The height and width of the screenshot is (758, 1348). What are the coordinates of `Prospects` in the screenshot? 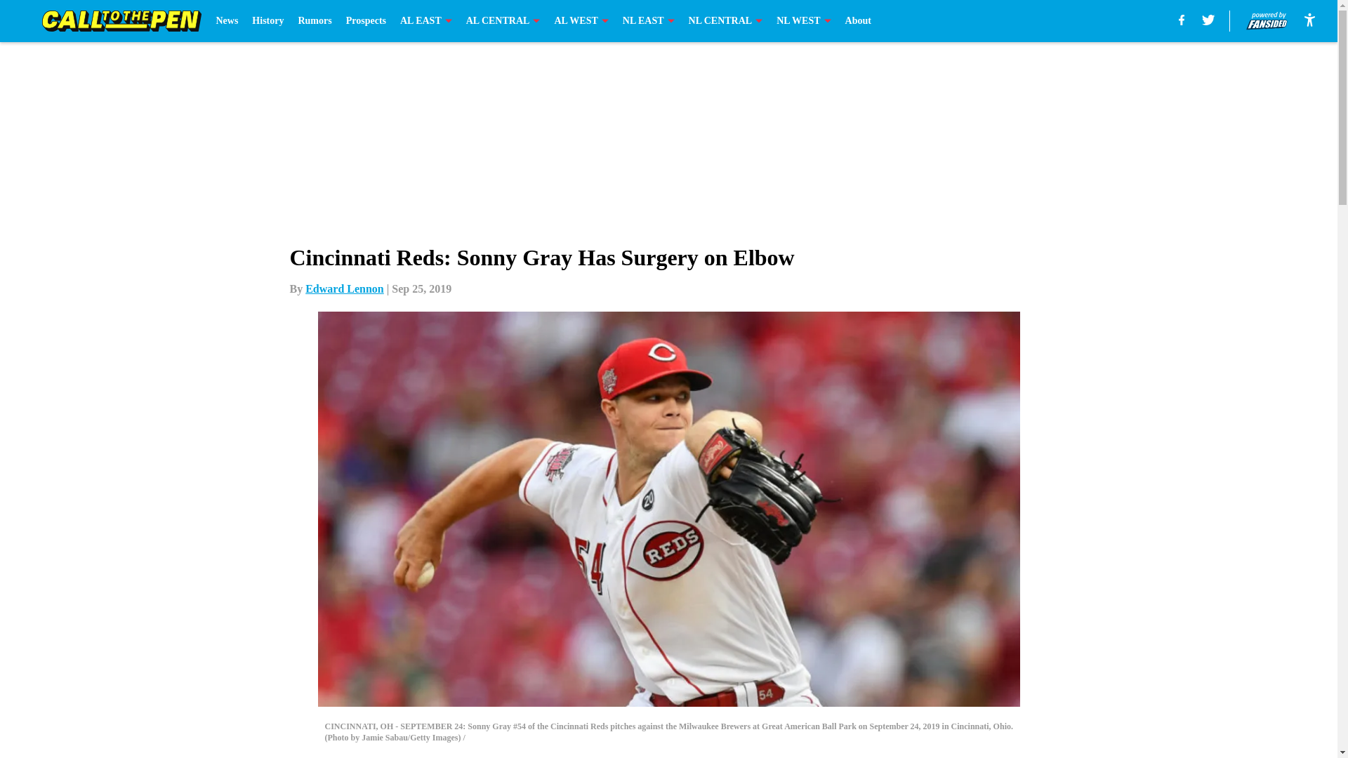 It's located at (366, 21).